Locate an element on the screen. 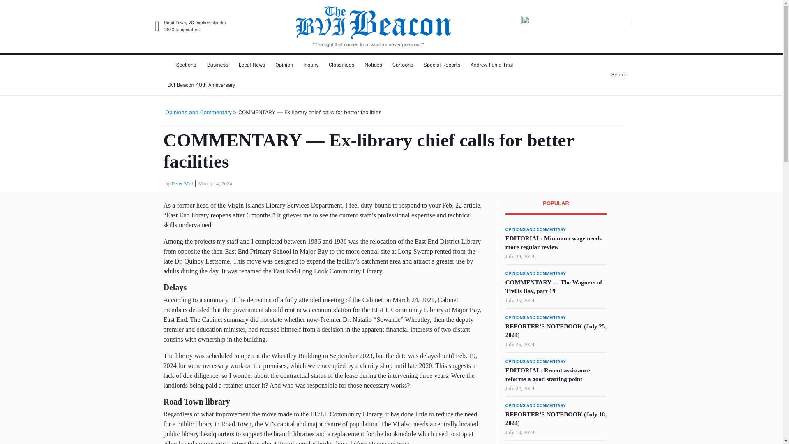 The height and width of the screenshot is (444, 789). EDITORIAL: Minimum wage needs more regular review is located at coordinates (553, 243).